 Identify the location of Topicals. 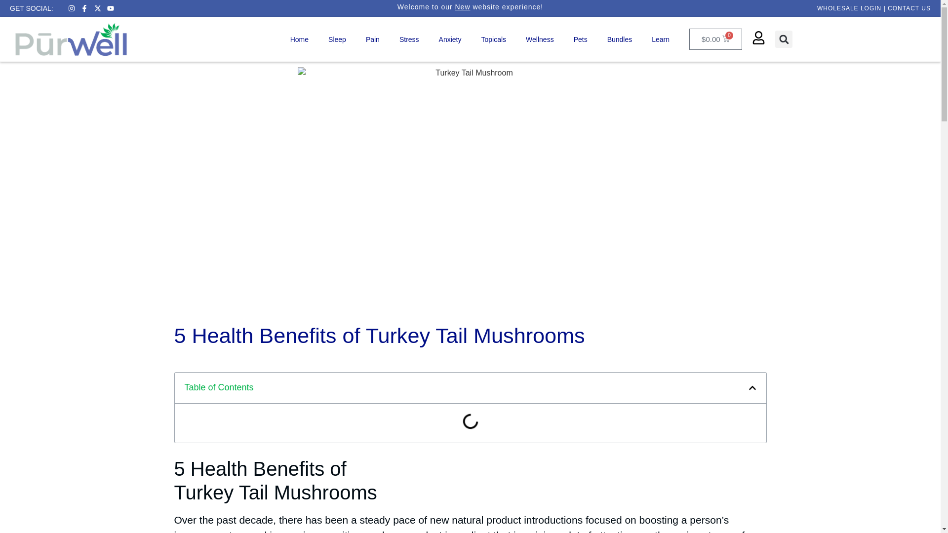
(494, 39).